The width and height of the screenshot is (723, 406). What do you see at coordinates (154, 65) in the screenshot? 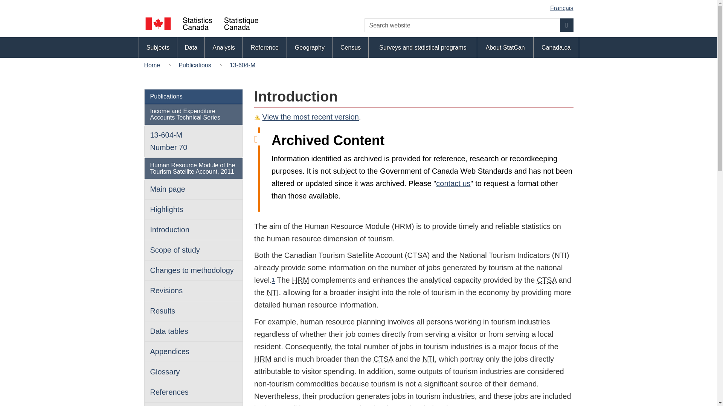
I see `Home` at bounding box center [154, 65].